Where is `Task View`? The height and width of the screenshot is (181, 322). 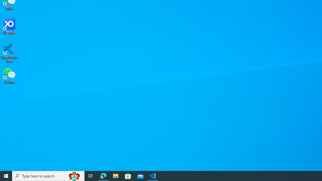 Task View is located at coordinates (91, 176).